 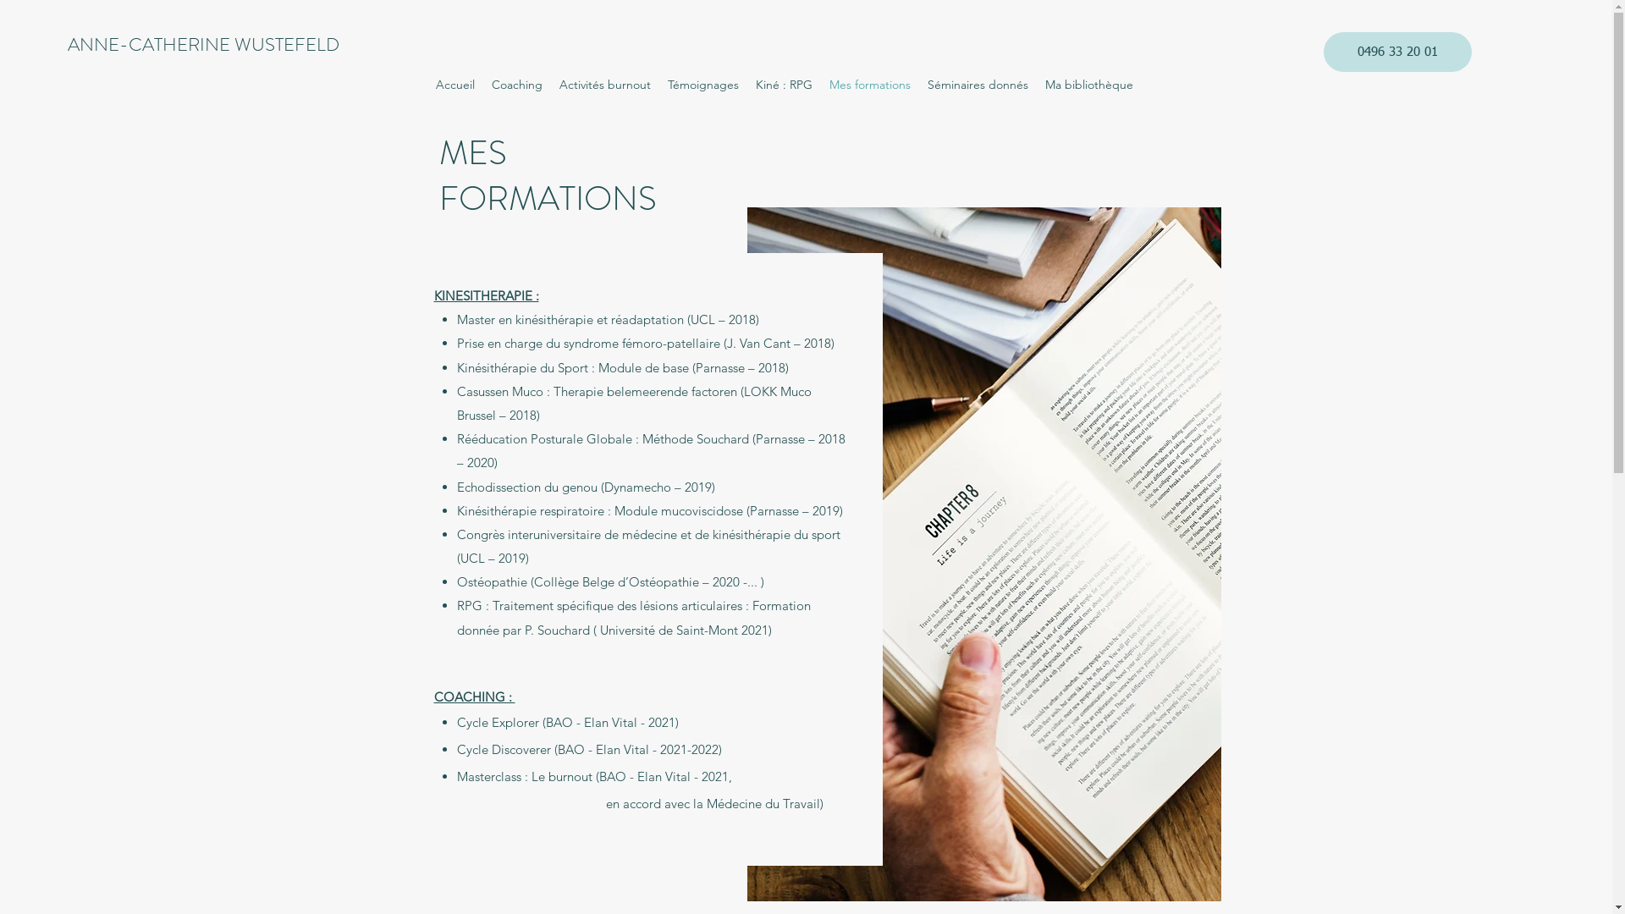 What do you see at coordinates (1398, 52) in the screenshot?
I see `0496 33 20 01` at bounding box center [1398, 52].